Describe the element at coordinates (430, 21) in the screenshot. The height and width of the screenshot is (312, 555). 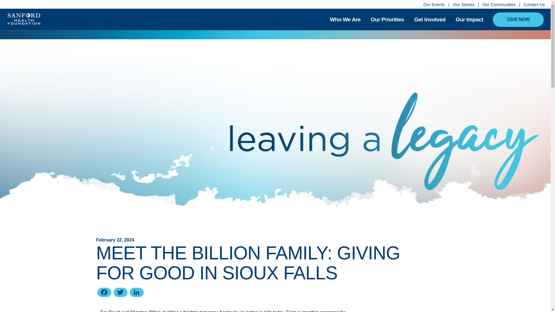
I see `Get Involved` at that location.